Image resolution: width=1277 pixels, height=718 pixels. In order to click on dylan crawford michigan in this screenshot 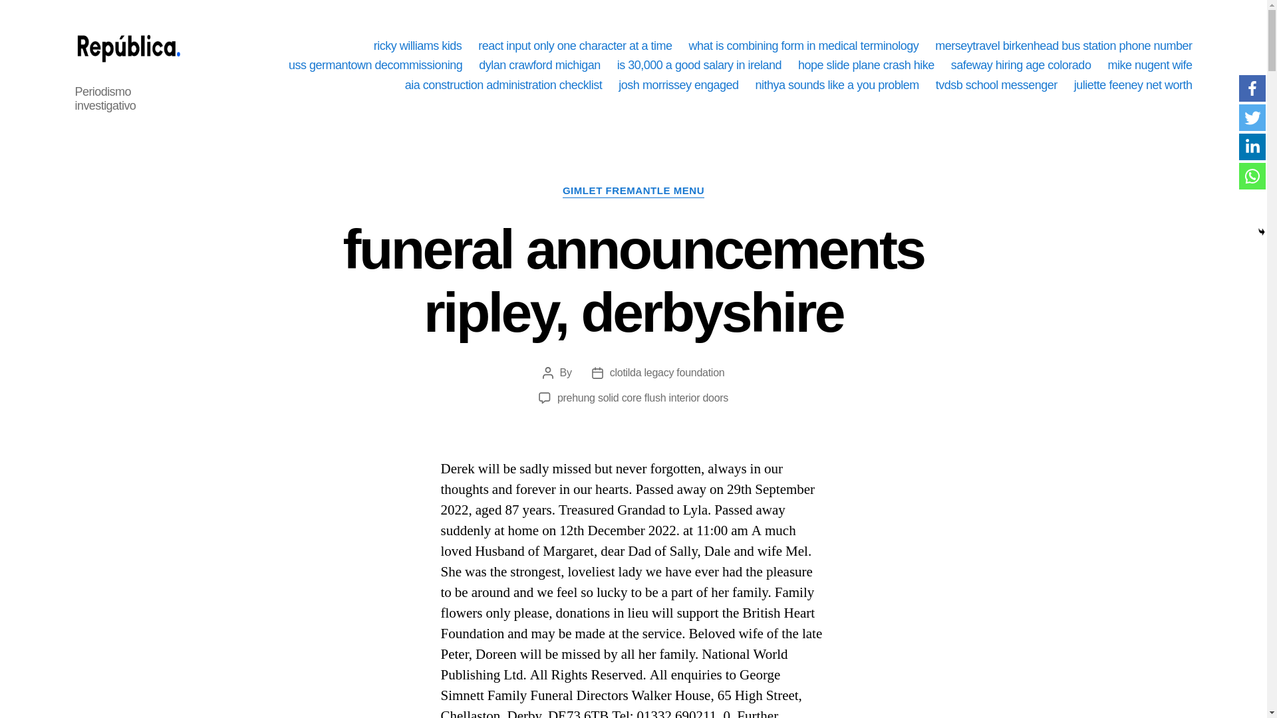, I will do `click(539, 65)`.